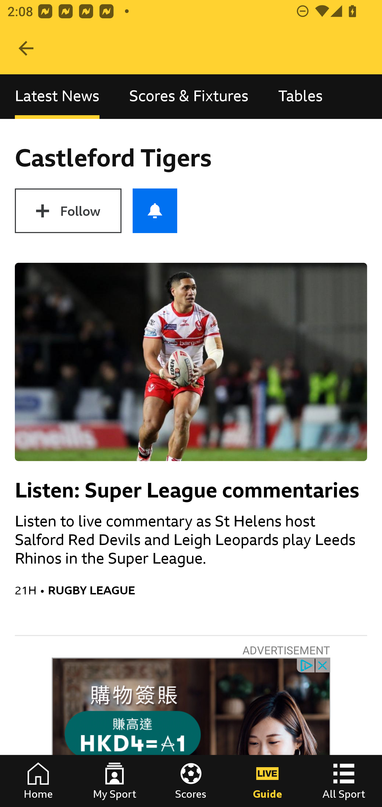 The image size is (382, 807). I want to click on close_button, so click(323, 665).